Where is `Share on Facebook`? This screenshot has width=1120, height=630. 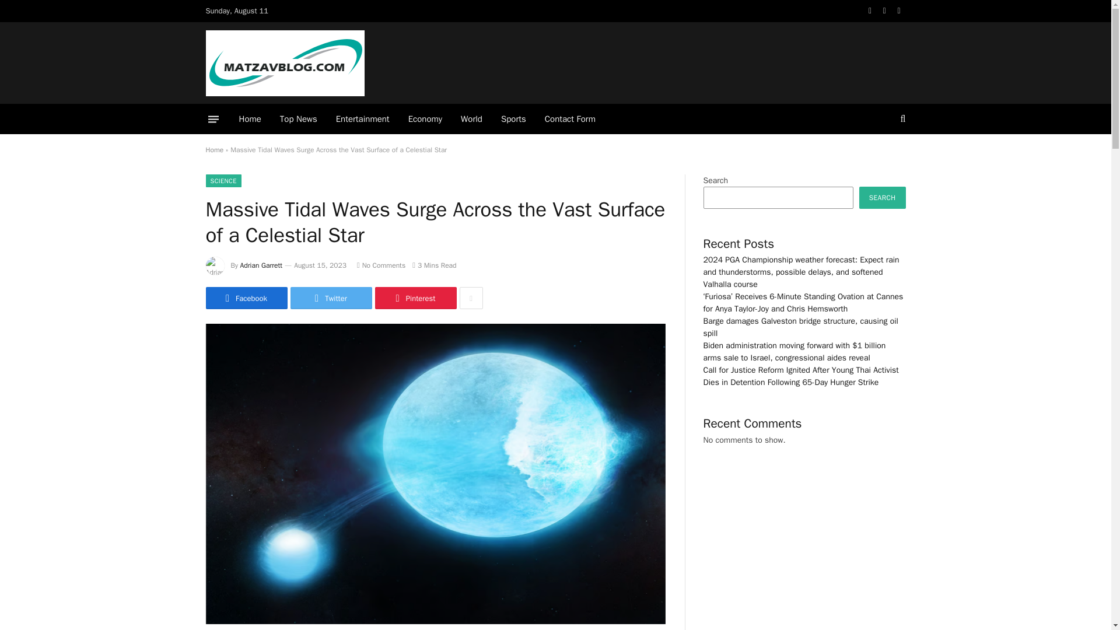
Share on Facebook is located at coordinates (246, 298).